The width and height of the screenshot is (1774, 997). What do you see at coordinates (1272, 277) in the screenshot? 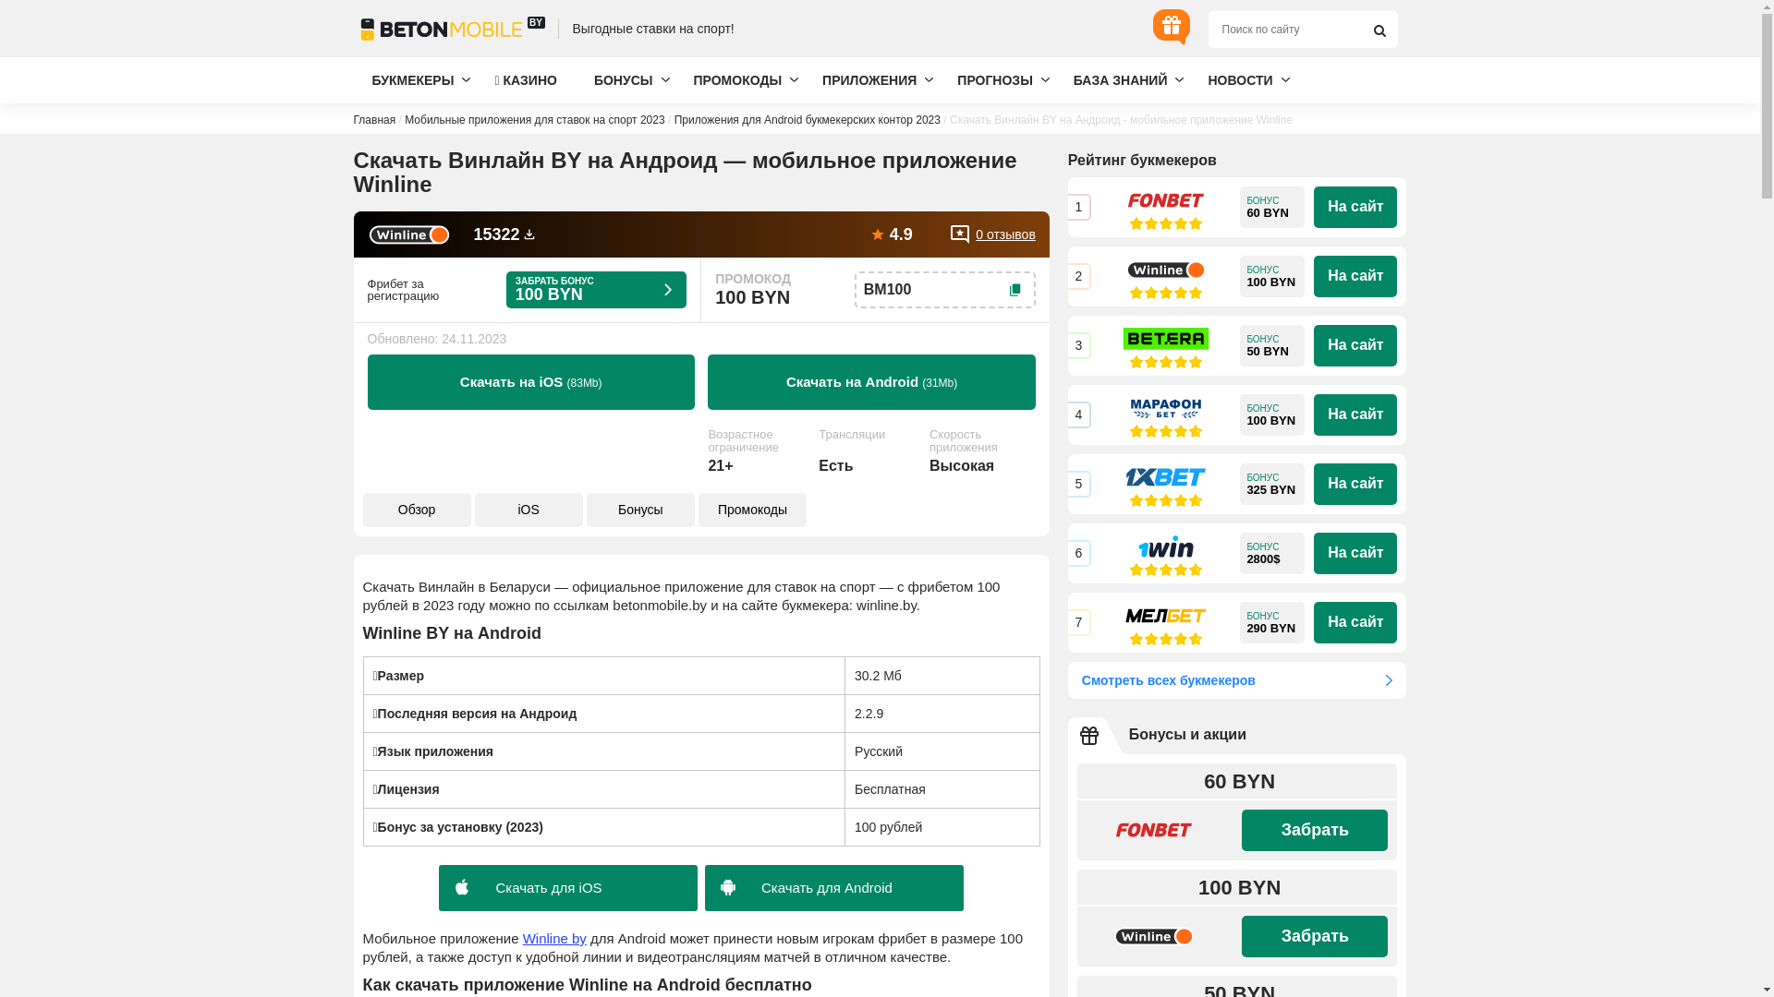
I see `100 BYN` at bounding box center [1272, 277].